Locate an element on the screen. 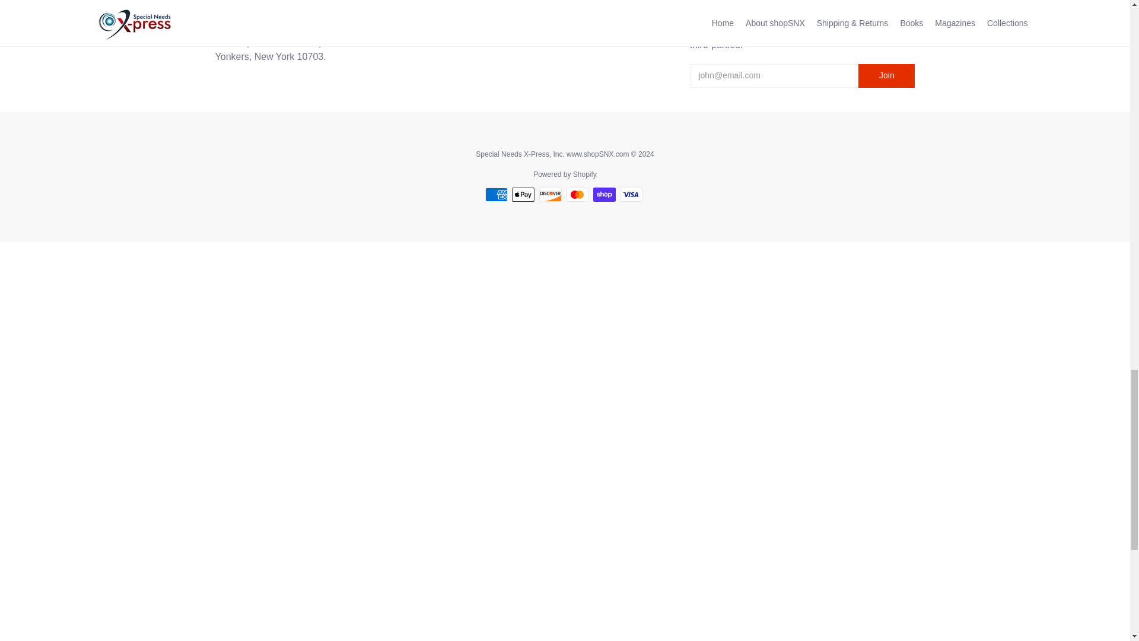  Join is located at coordinates (886, 76).